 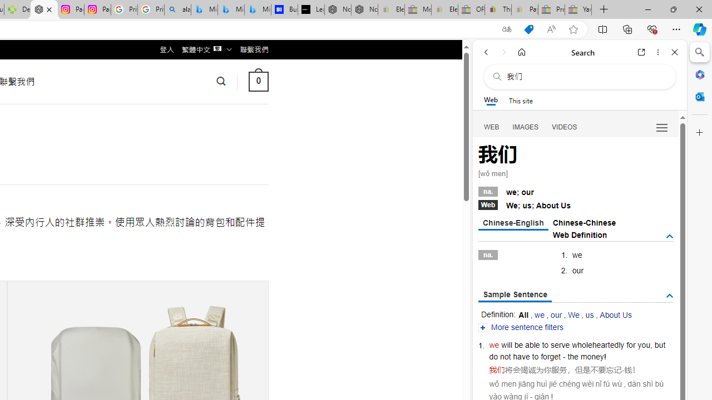 I want to click on AutomationID: tgdef, so click(x=670, y=236).